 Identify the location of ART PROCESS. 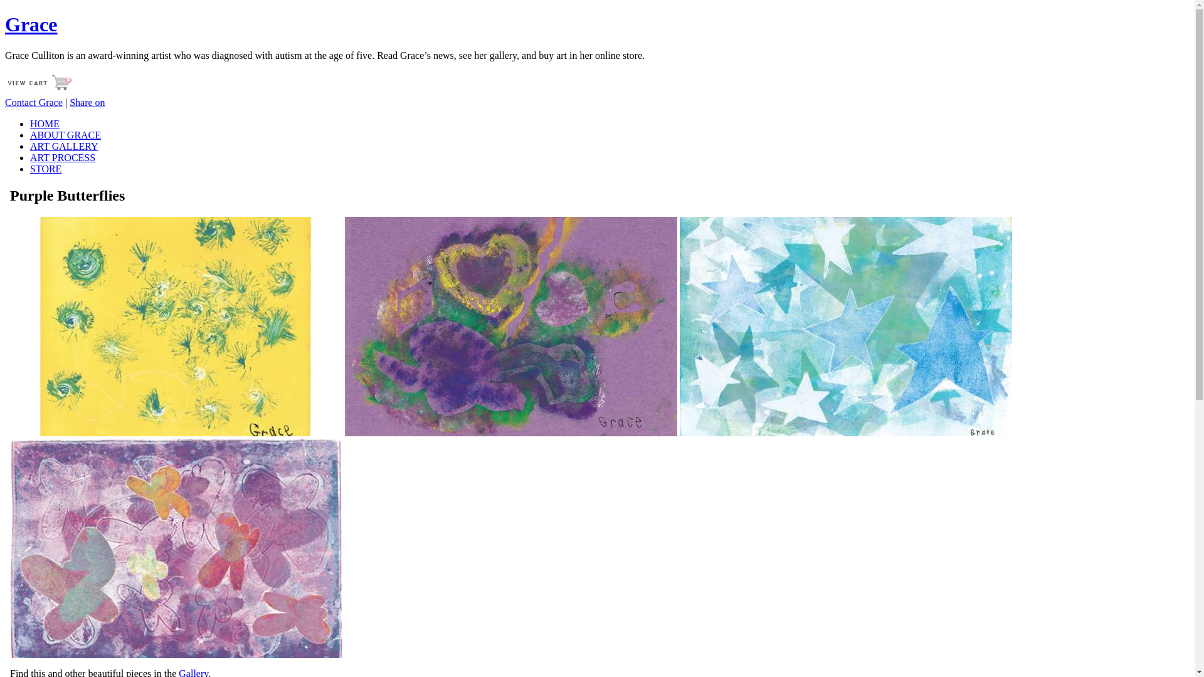
(63, 158).